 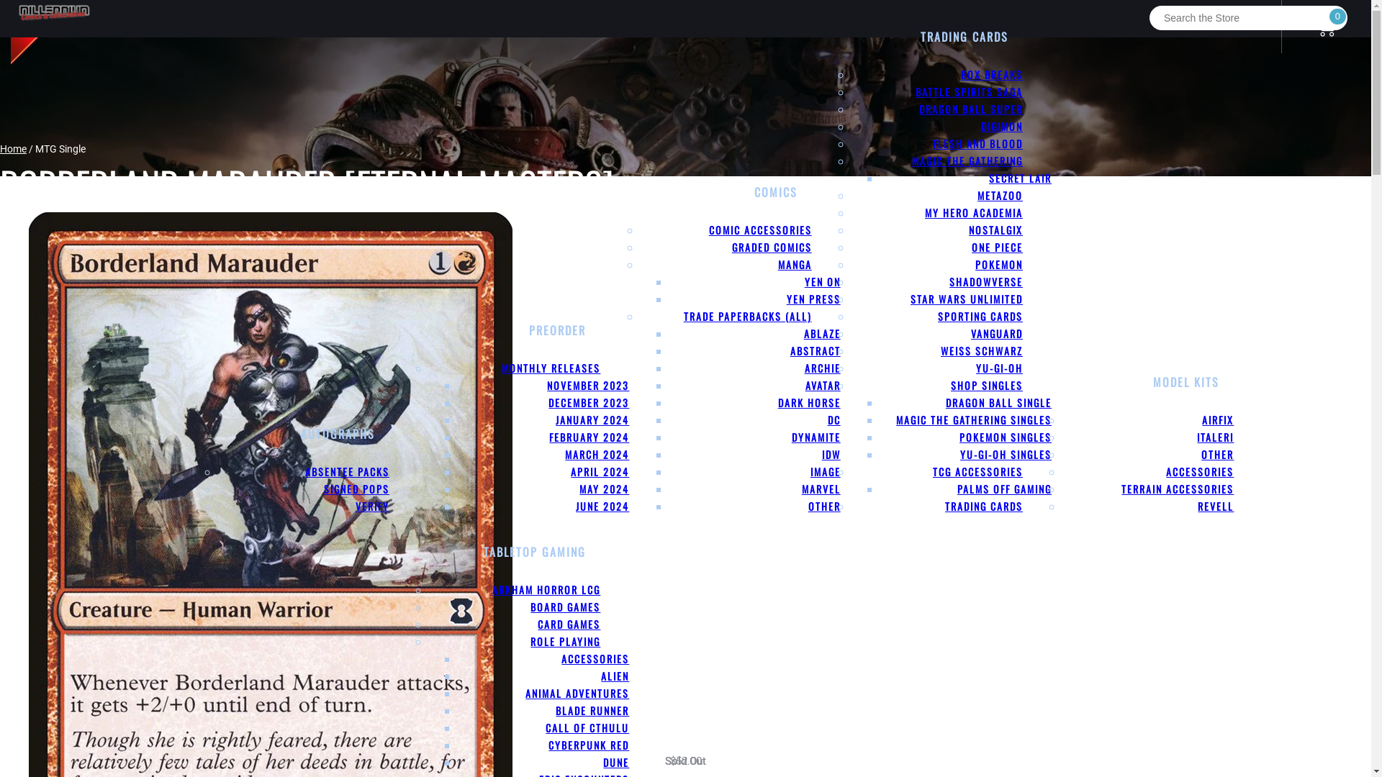 I want to click on PALMS OFF GAMING, so click(x=1005, y=489).